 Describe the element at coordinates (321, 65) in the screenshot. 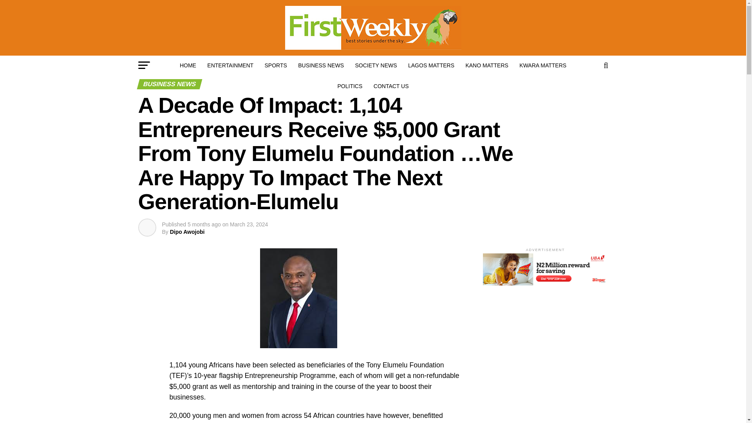

I see `BUSINESS NEWS` at that location.